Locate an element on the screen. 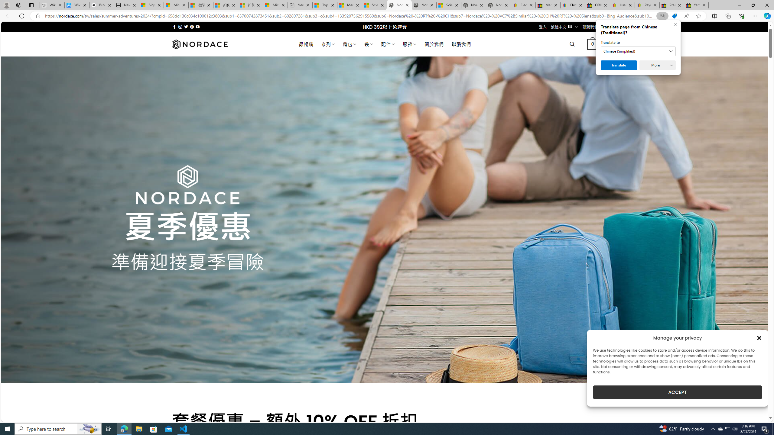  Tab actions menu is located at coordinates (31, 5).